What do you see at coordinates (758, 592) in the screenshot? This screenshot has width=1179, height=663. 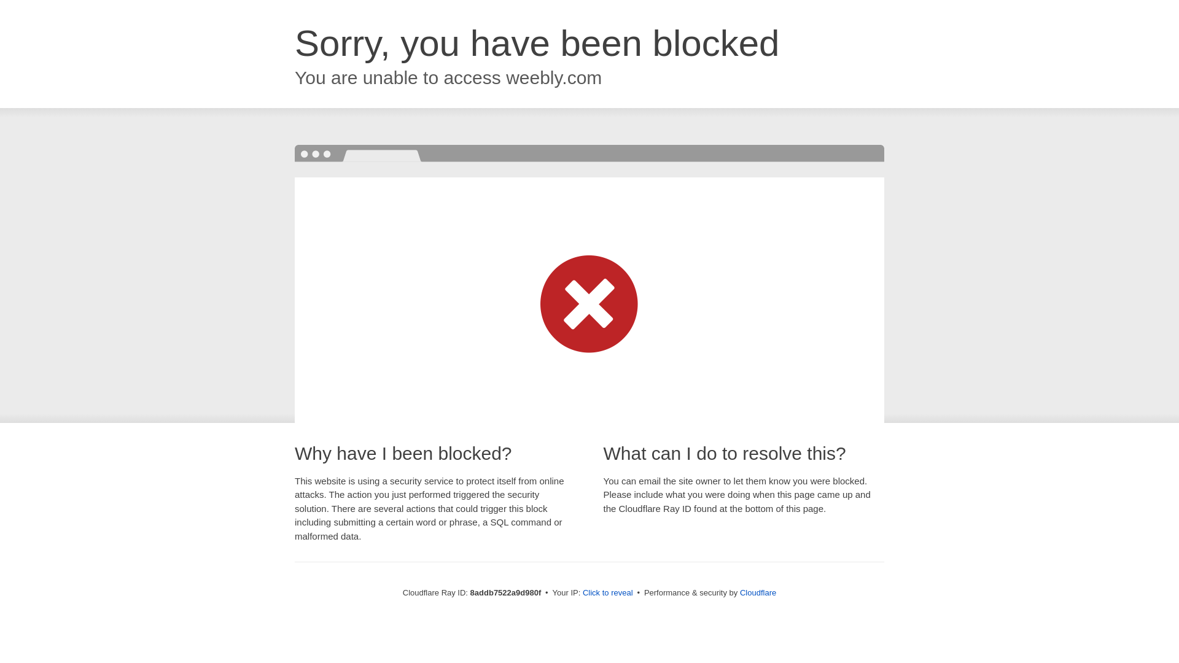 I see `Cloudflare` at bounding box center [758, 592].